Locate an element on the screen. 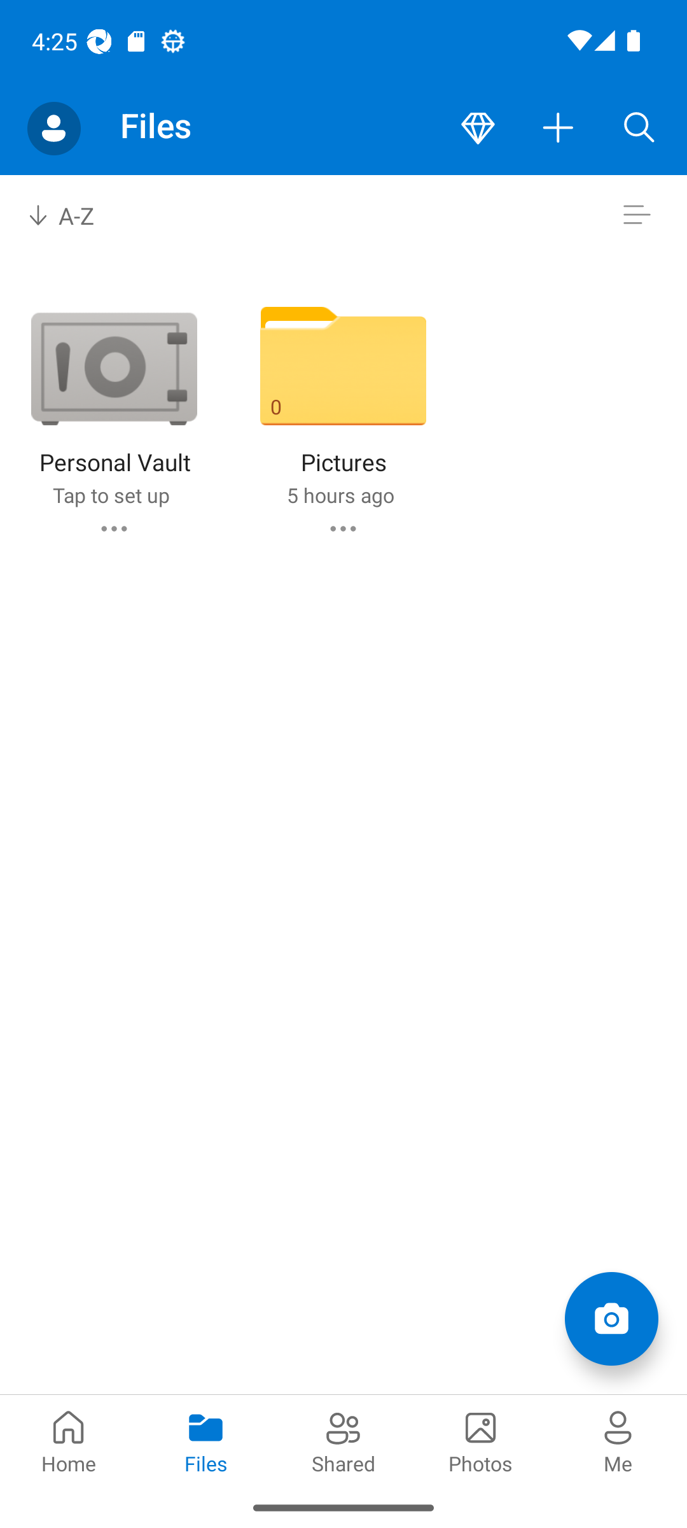 The width and height of the screenshot is (687, 1528). Personal Vault commands is located at coordinates (113, 528).